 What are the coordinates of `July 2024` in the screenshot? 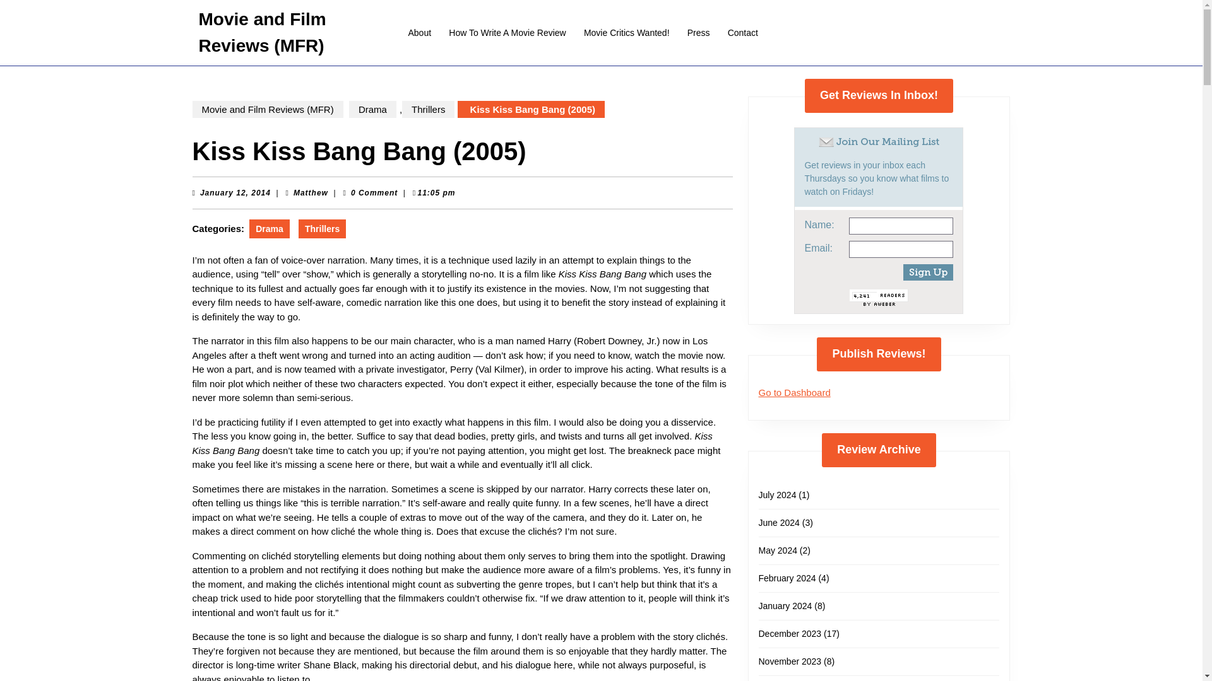 It's located at (777, 494).